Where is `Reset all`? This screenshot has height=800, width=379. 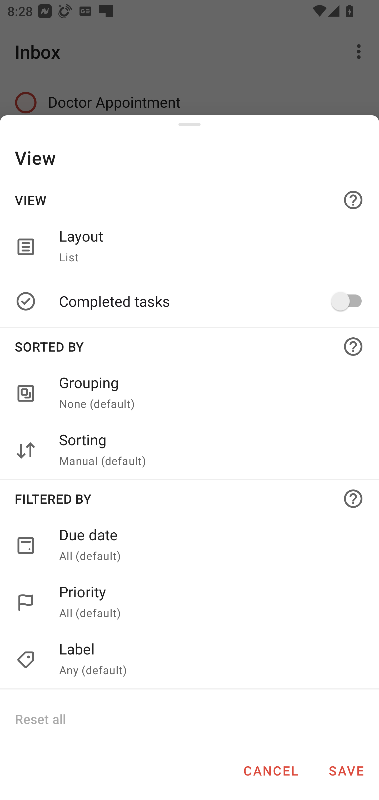
Reset all is located at coordinates (40, 719).